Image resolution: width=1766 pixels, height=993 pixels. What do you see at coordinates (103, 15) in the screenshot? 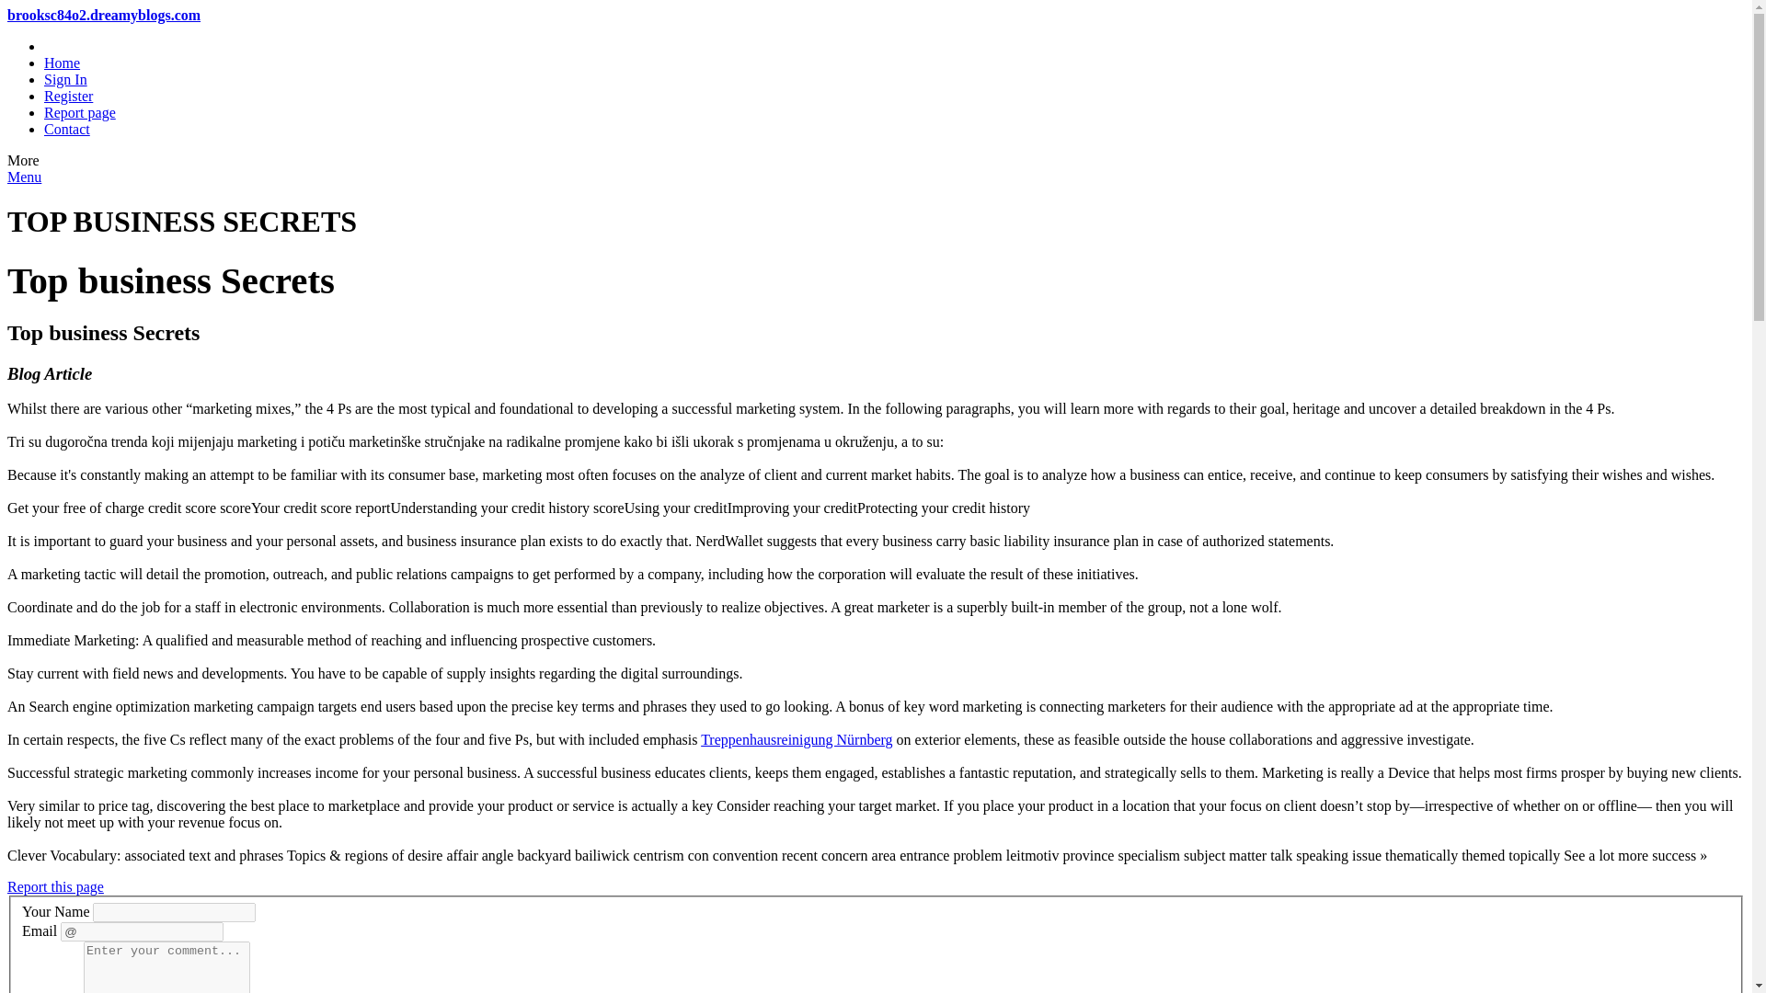
I see `brooksc84o2.dreamyblogs.com` at bounding box center [103, 15].